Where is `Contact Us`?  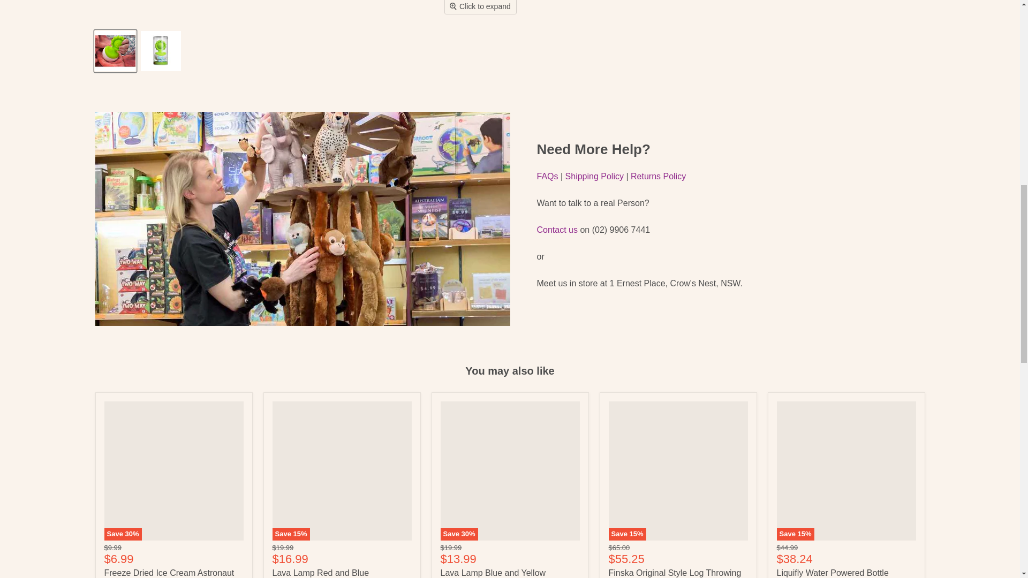 Contact Us is located at coordinates (557, 230).